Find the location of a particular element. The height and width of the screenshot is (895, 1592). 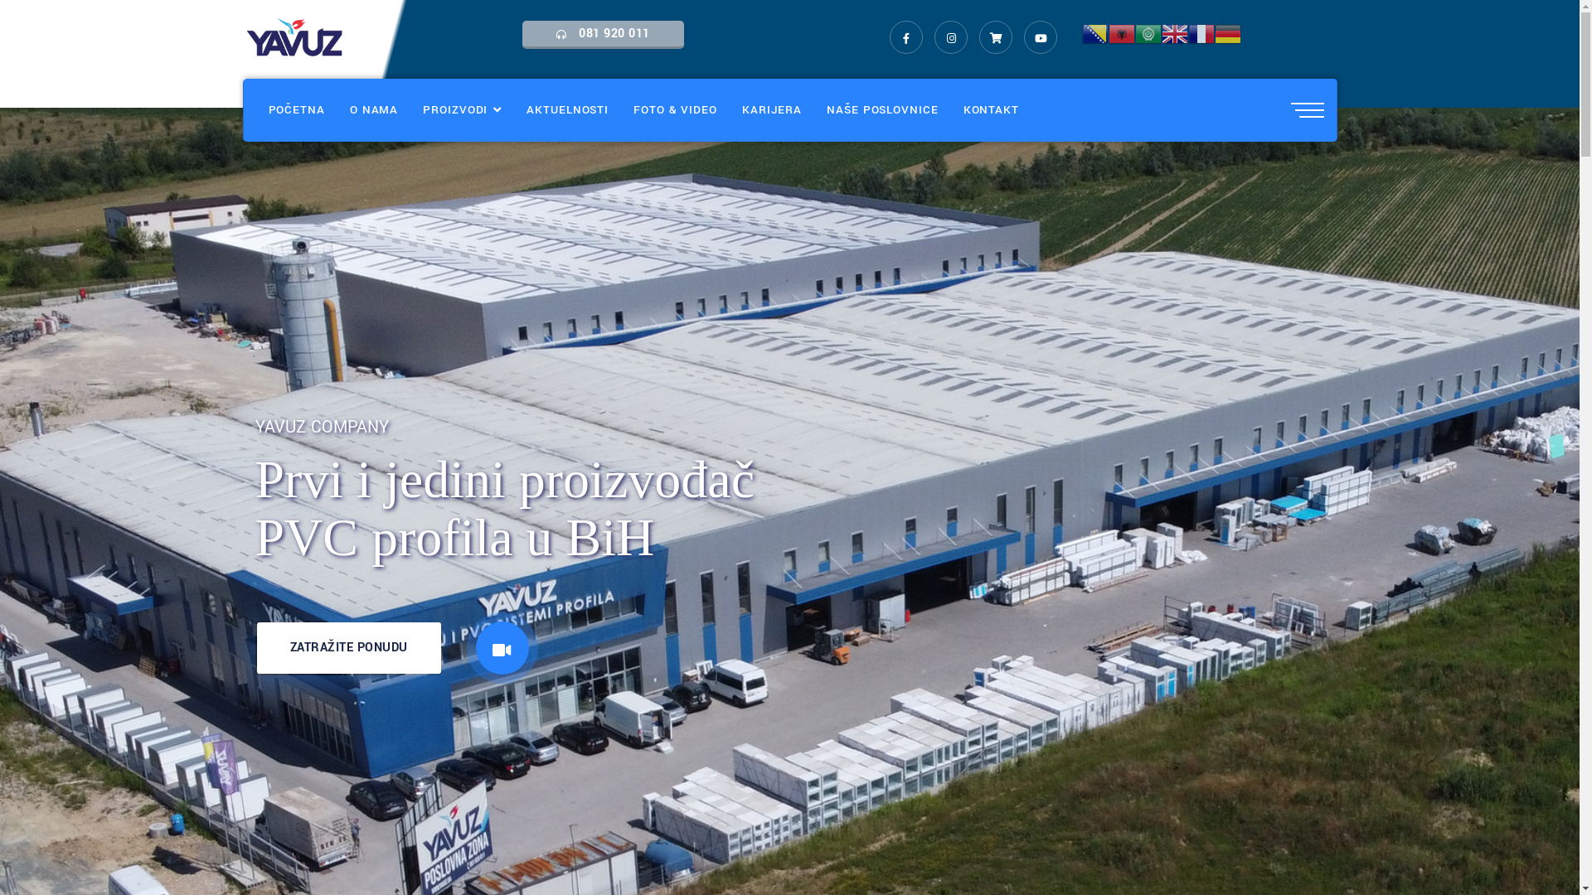

Arabic is located at coordinates (1148, 33).